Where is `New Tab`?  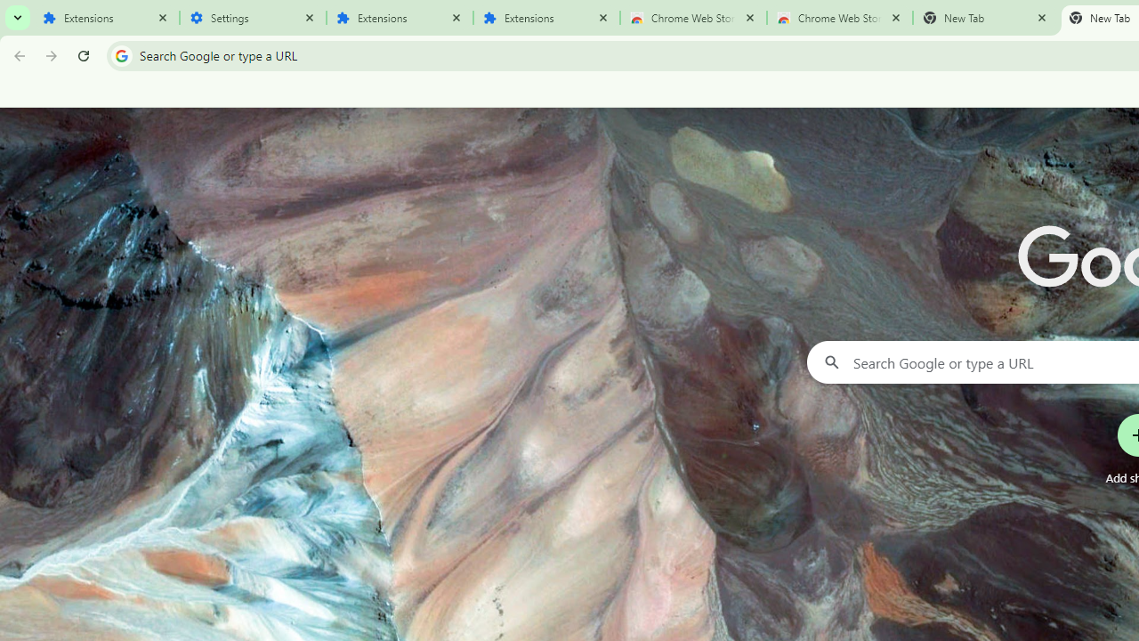
New Tab is located at coordinates (986, 18).